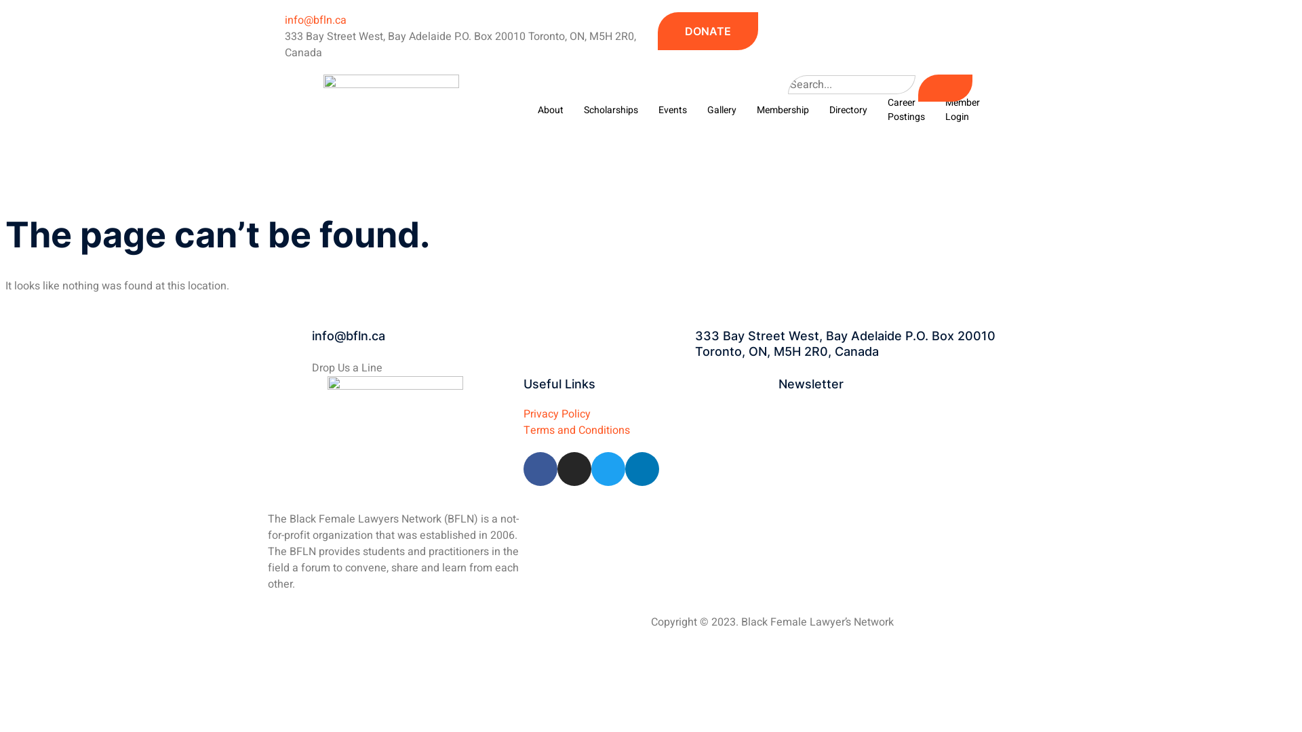  Describe the element at coordinates (783, 110) in the screenshot. I see `Membership` at that location.